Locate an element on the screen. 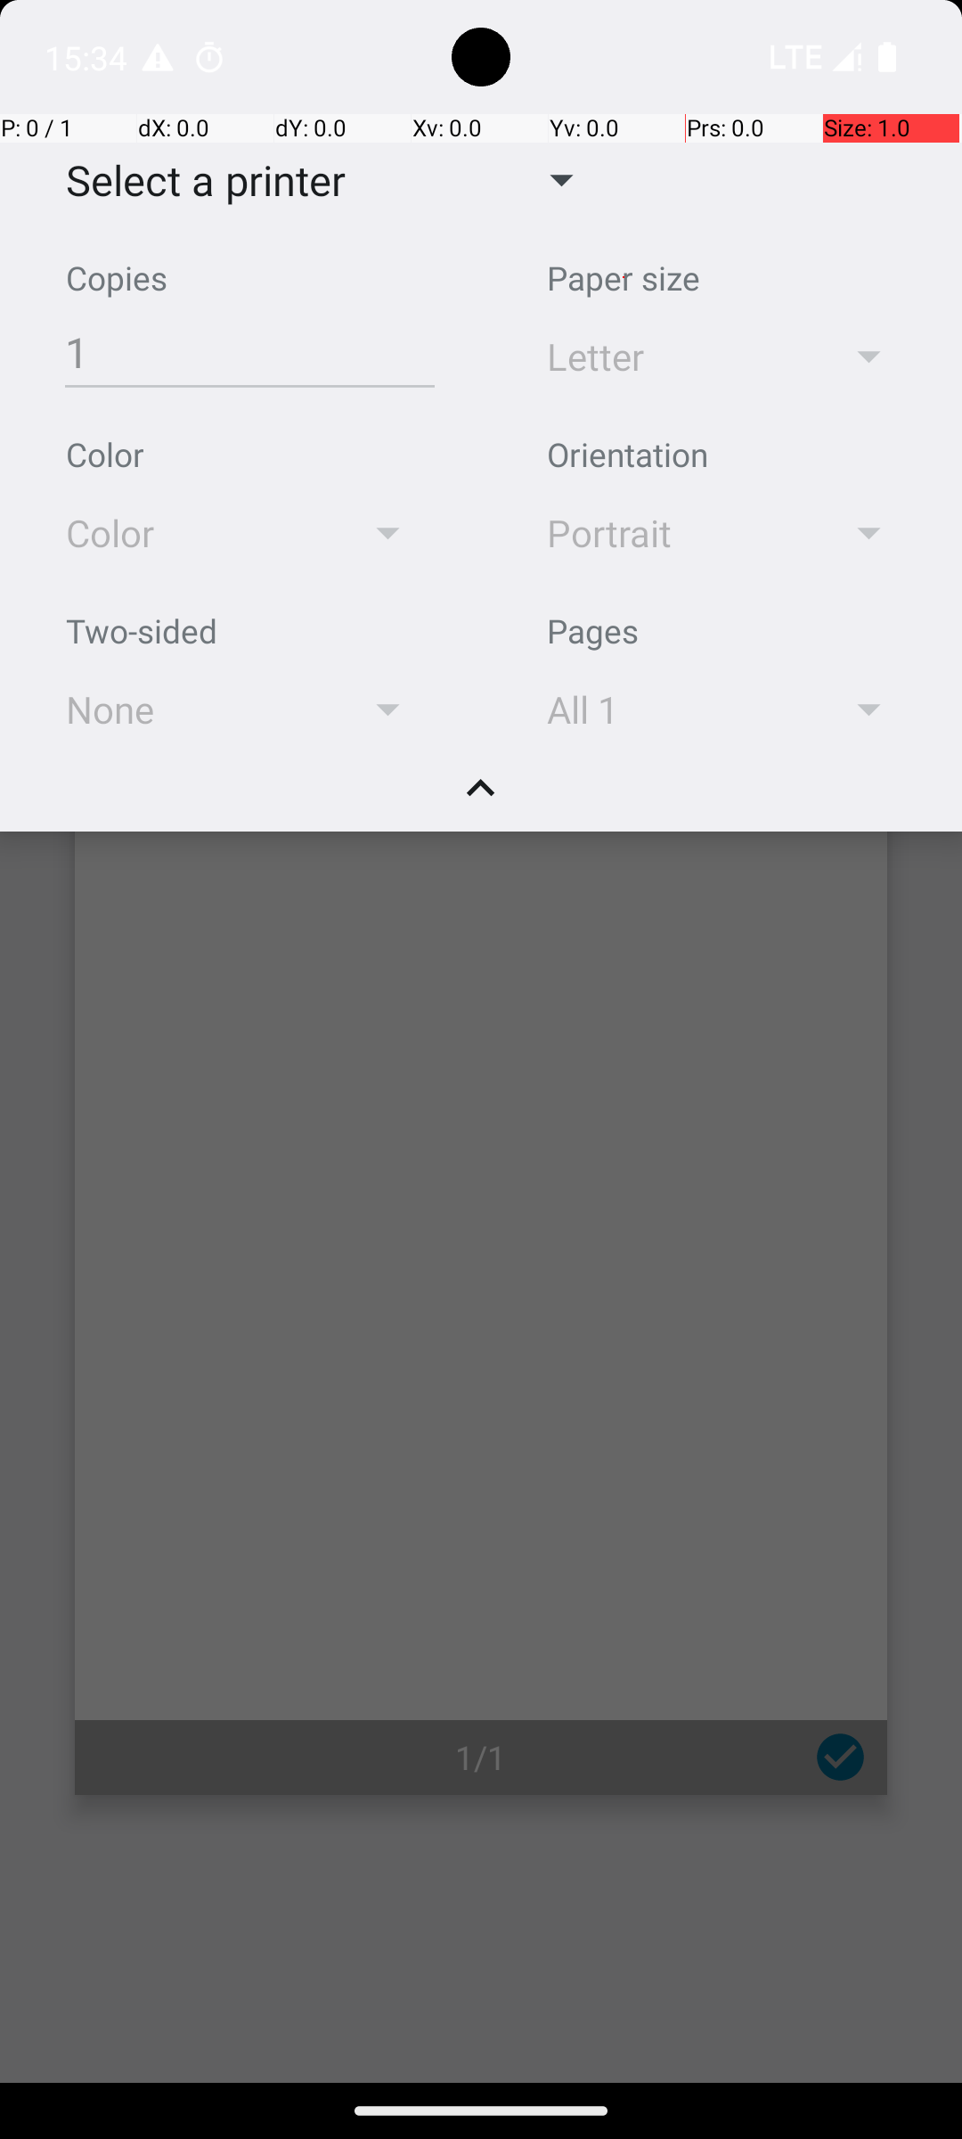  Portrait is located at coordinates (670, 533).